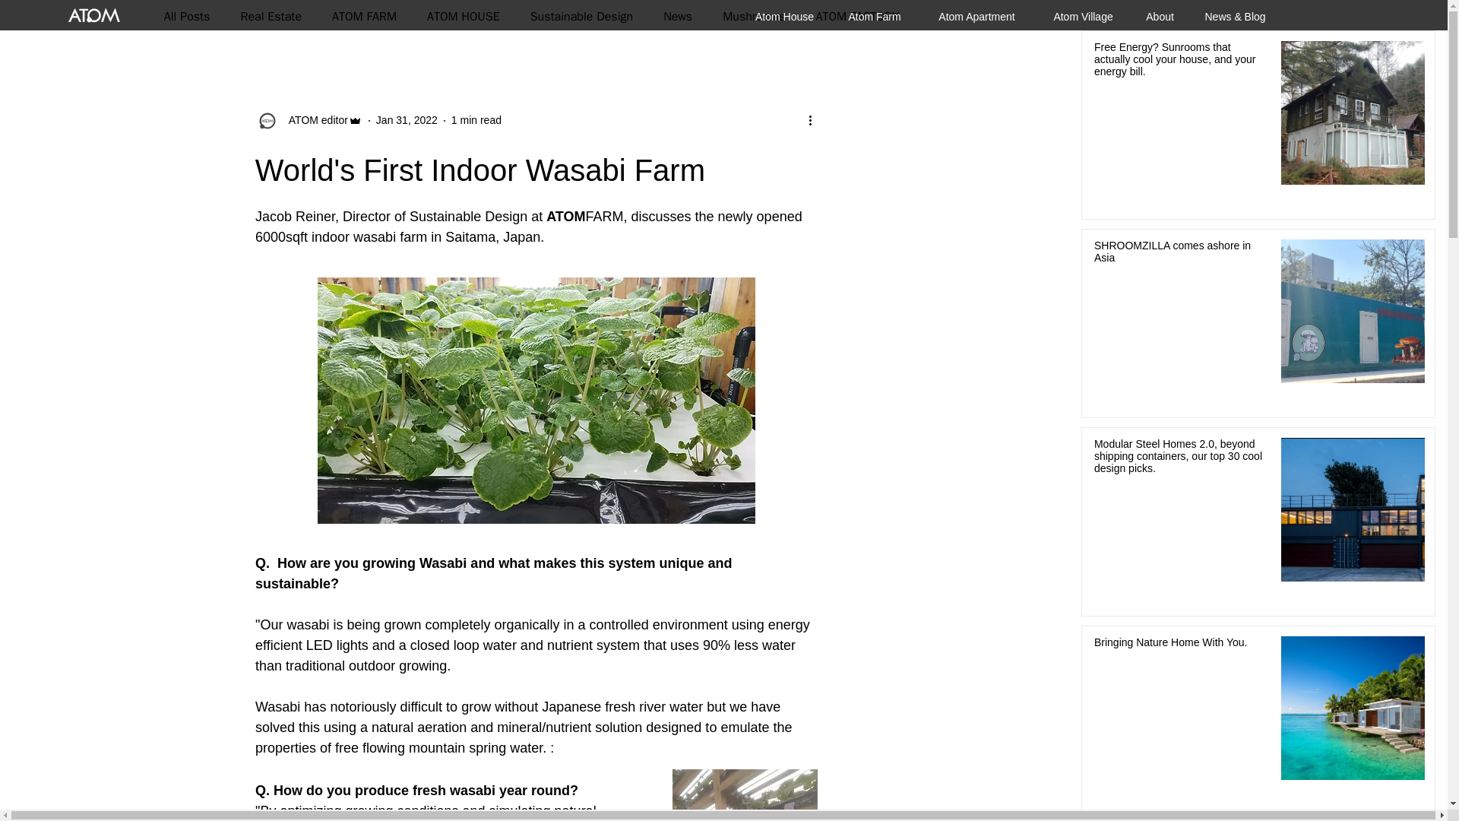 The width and height of the screenshot is (1459, 821). I want to click on Atom Apartment, so click(976, 9).